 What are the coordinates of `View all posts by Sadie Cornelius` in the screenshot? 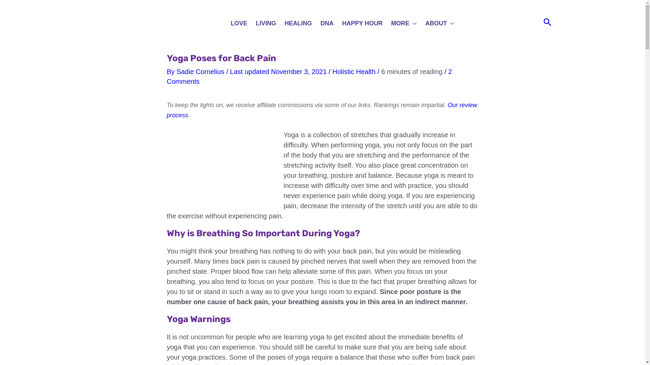 It's located at (201, 71).